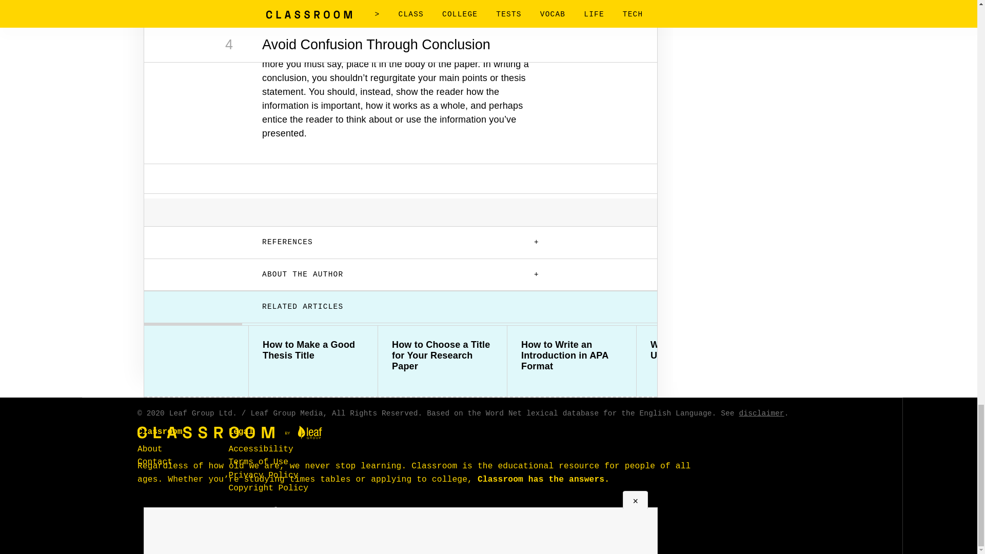  What do you see at coordinates (442, 355) in the screenshot?
I see `How to Choose a Title for Your Research Paper` at bounding box center [442, 355].